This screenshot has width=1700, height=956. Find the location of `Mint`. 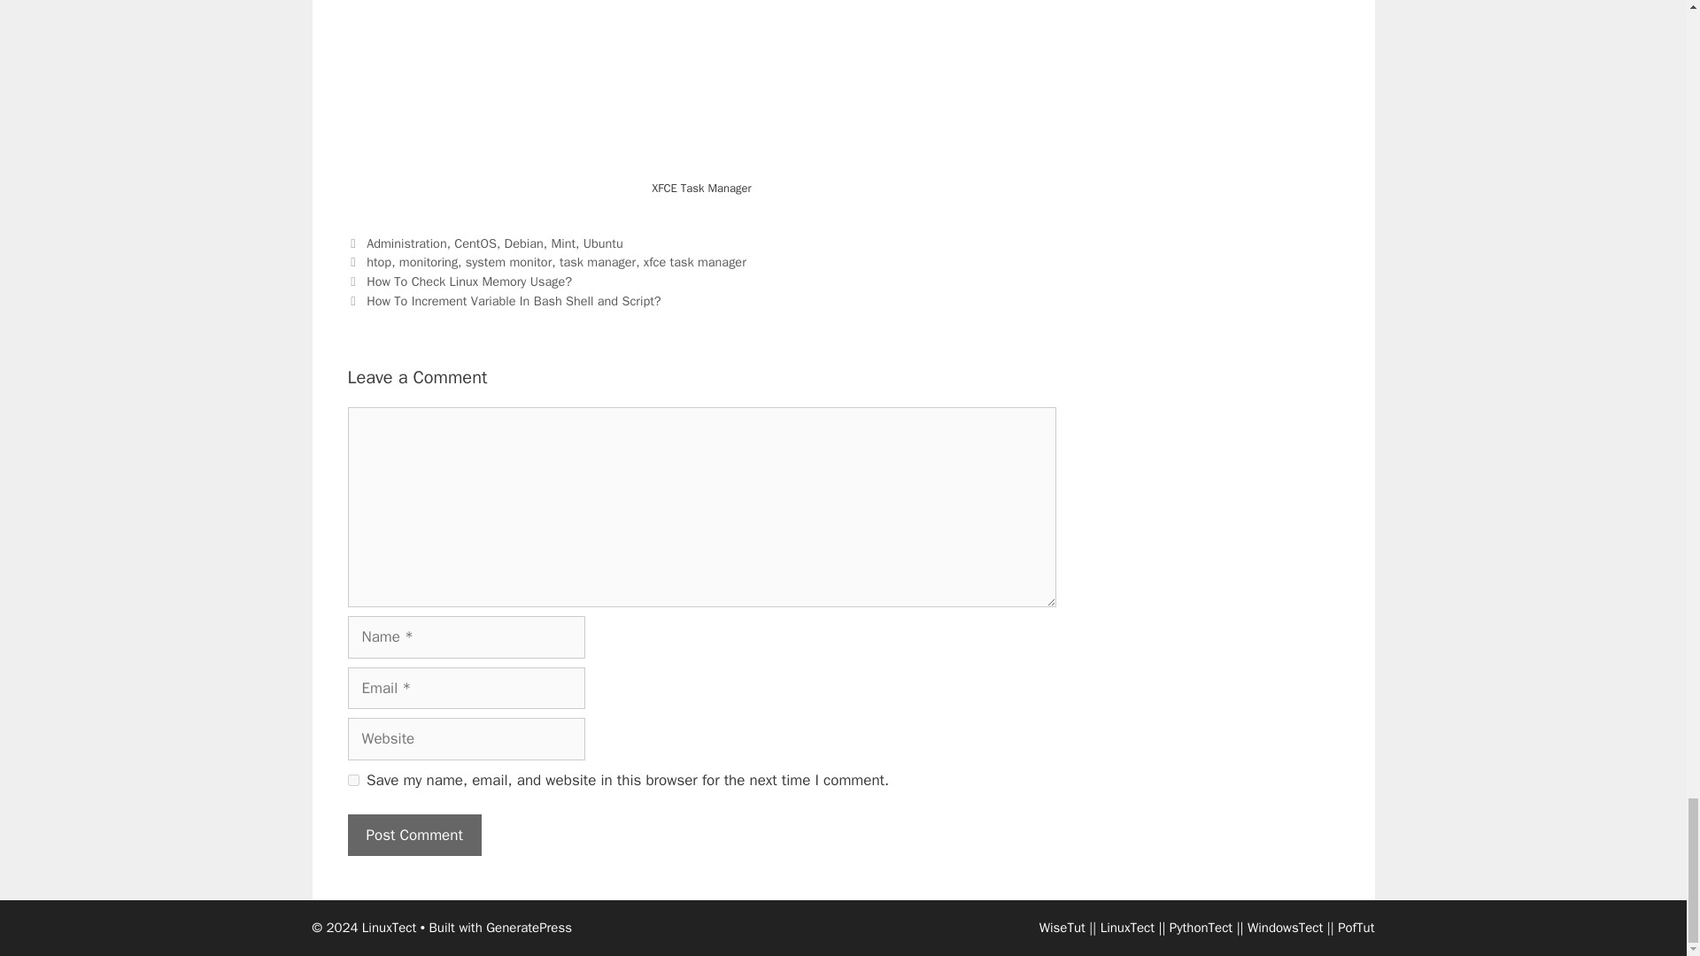

Mint is located at coordinates (563, 243).